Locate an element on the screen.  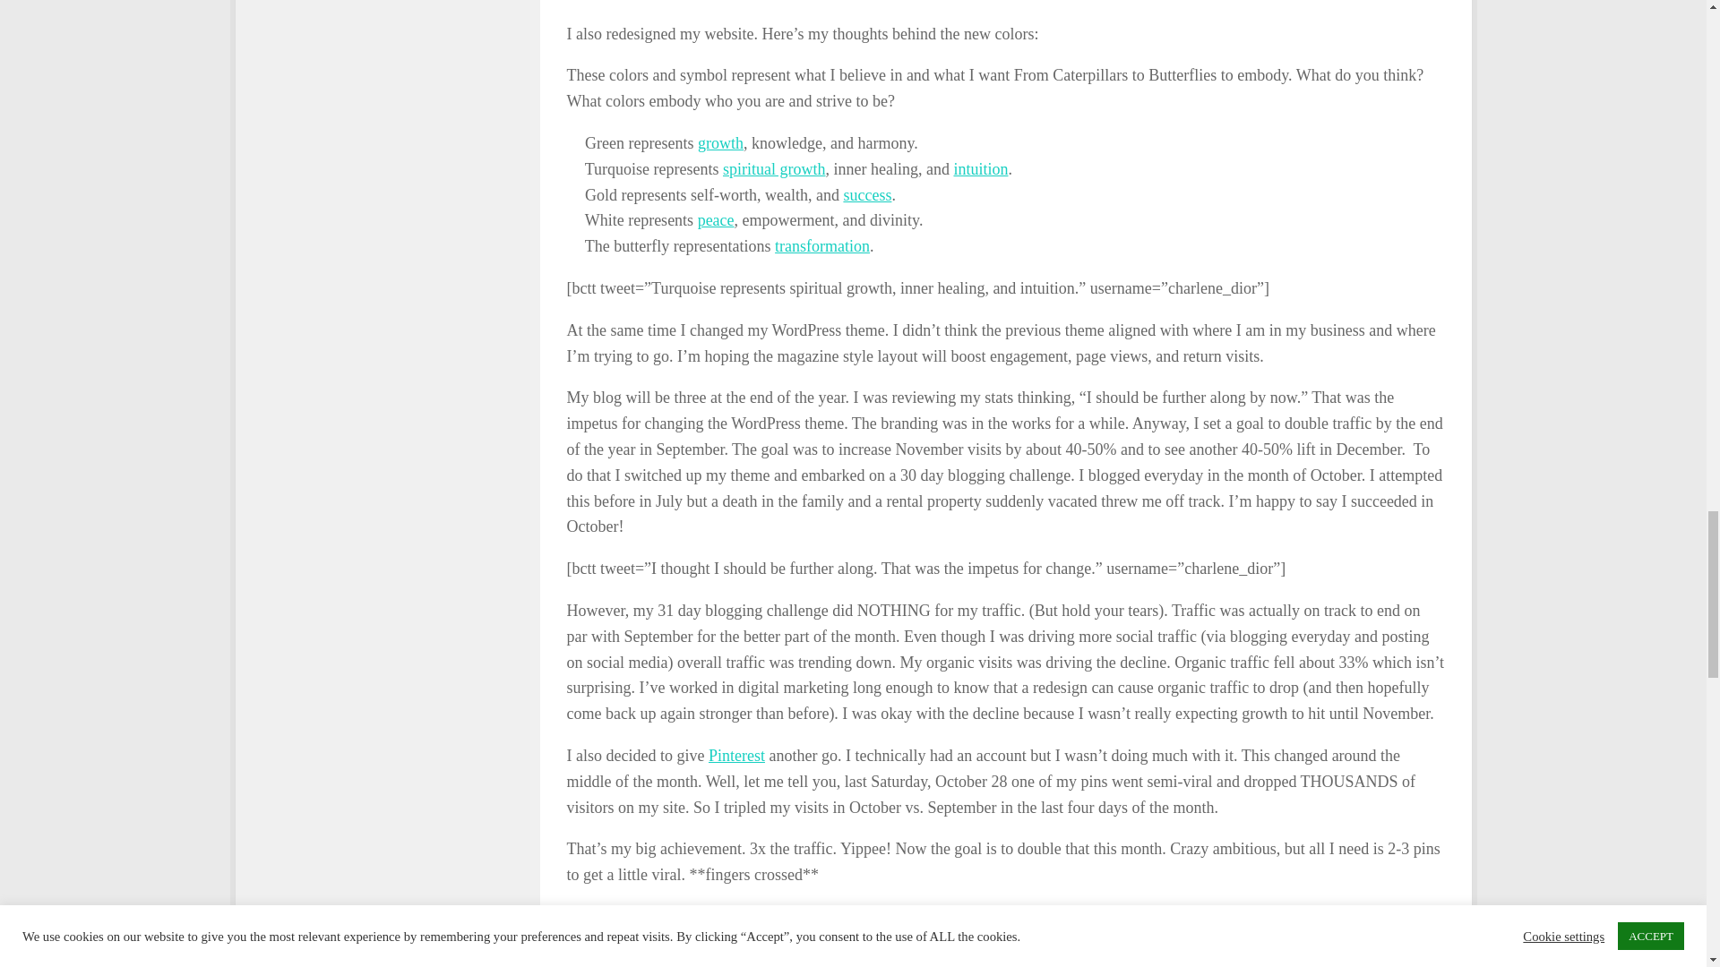
growth is located at coordinates (720, 143).